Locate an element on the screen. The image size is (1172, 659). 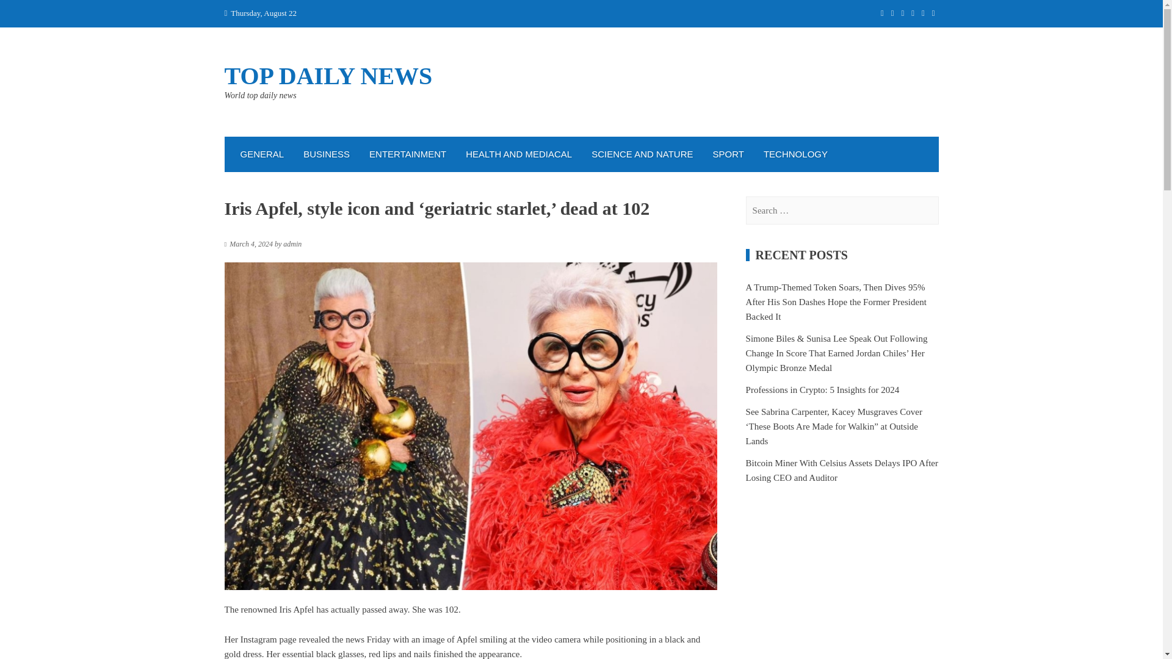
BUSINESS is located at coordinates (327, 154).